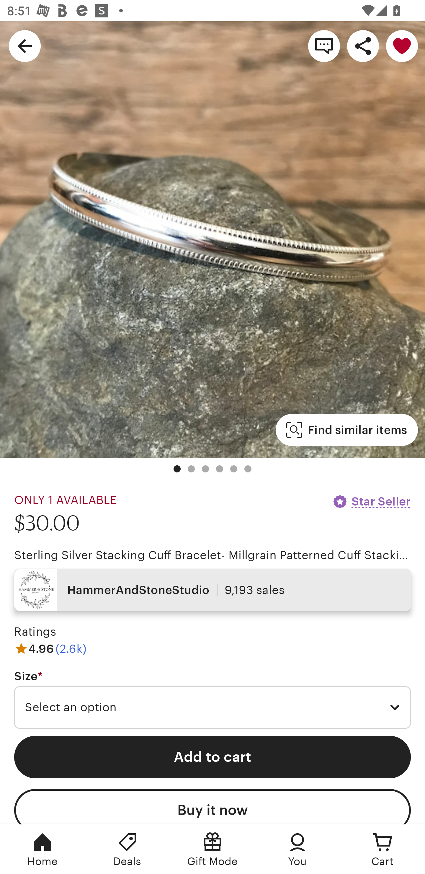  I want to click on Gift Mode, so click(212, 849).